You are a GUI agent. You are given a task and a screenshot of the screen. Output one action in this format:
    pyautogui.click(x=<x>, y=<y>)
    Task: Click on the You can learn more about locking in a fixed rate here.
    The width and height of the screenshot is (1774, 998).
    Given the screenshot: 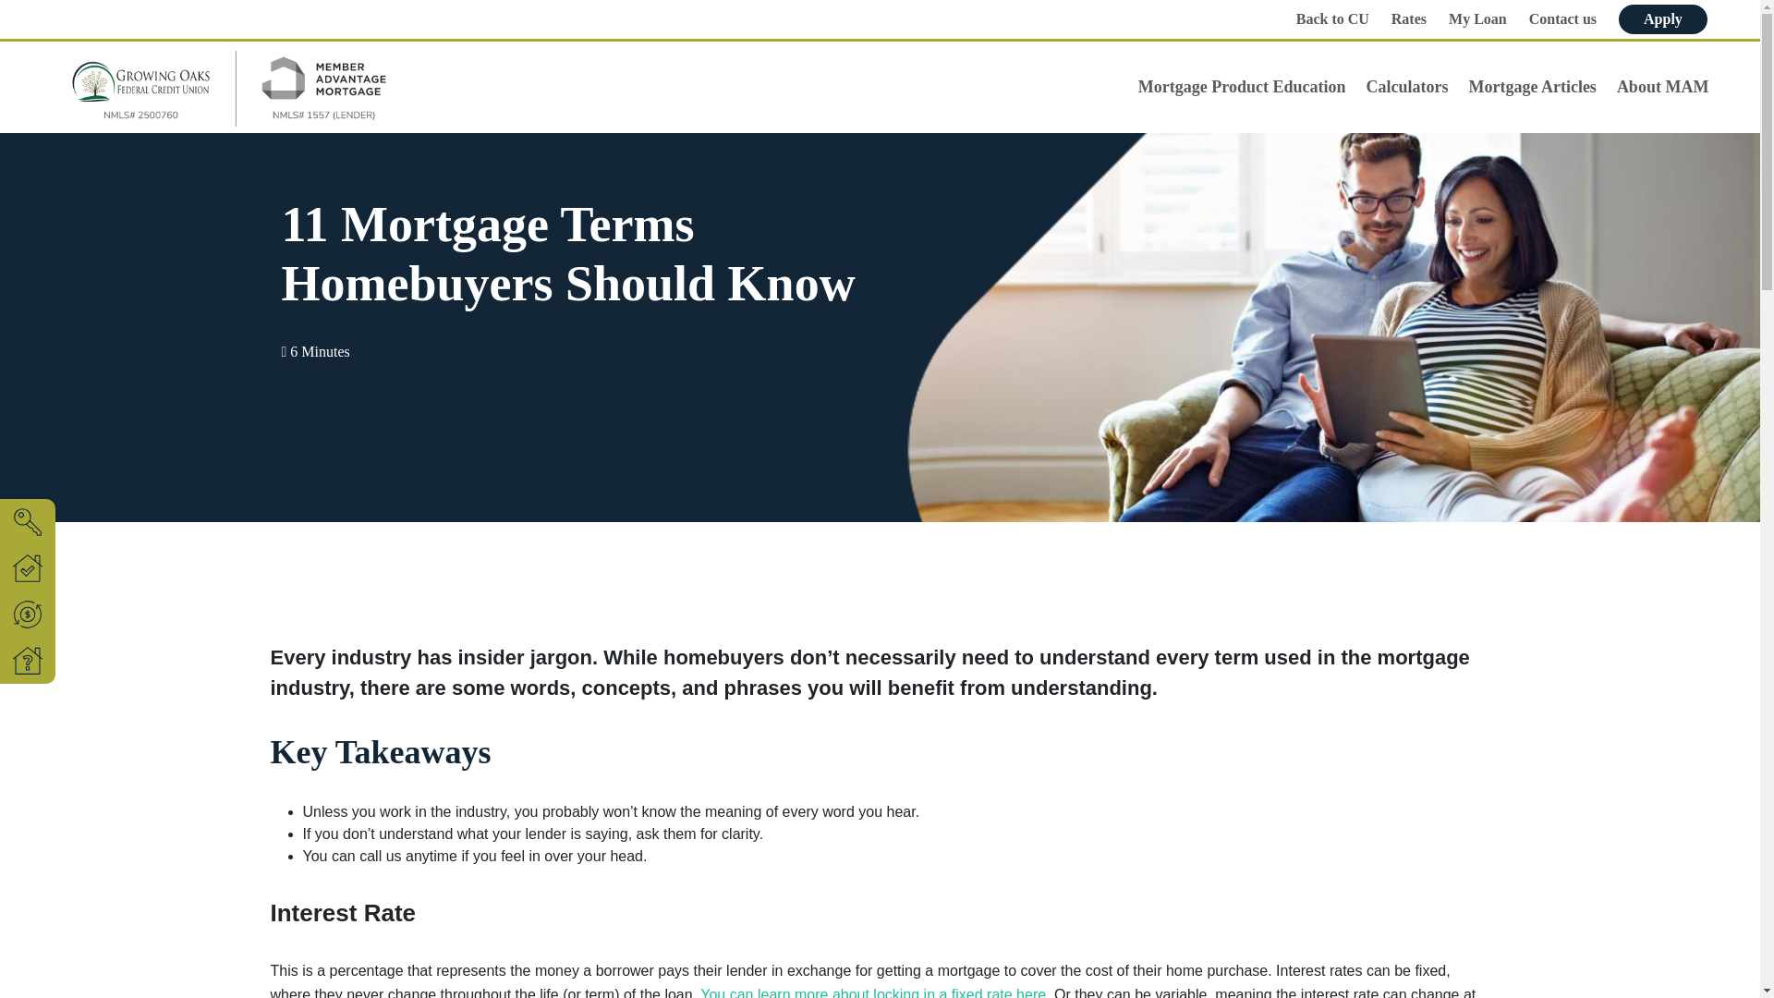 What is the action you would take?
    pyautogui.click(x=875, y=992)
    